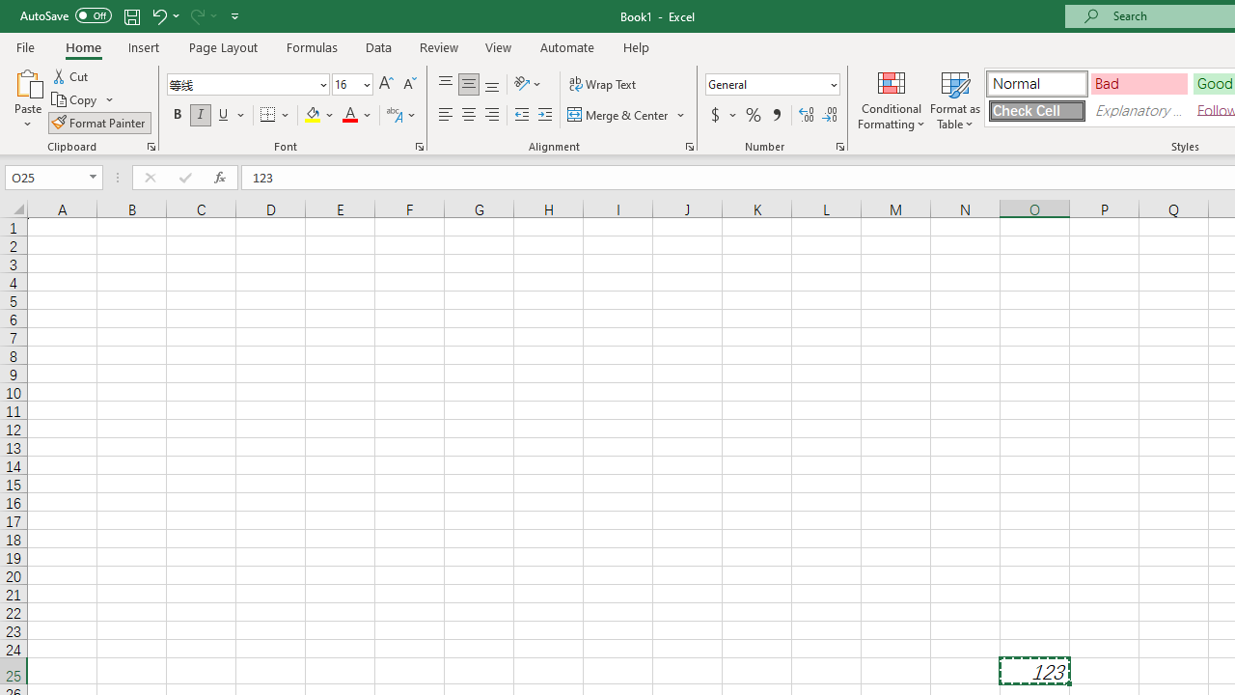 This screenshot has height=695, width=1235. I want to click on Fill Color, so click(319, 116).